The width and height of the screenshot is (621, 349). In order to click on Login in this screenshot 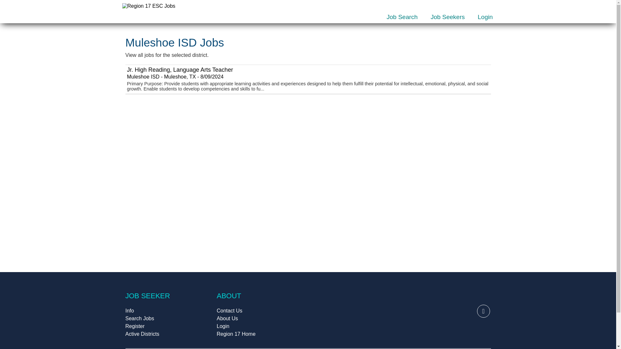, I will do `click(485, 17)`.